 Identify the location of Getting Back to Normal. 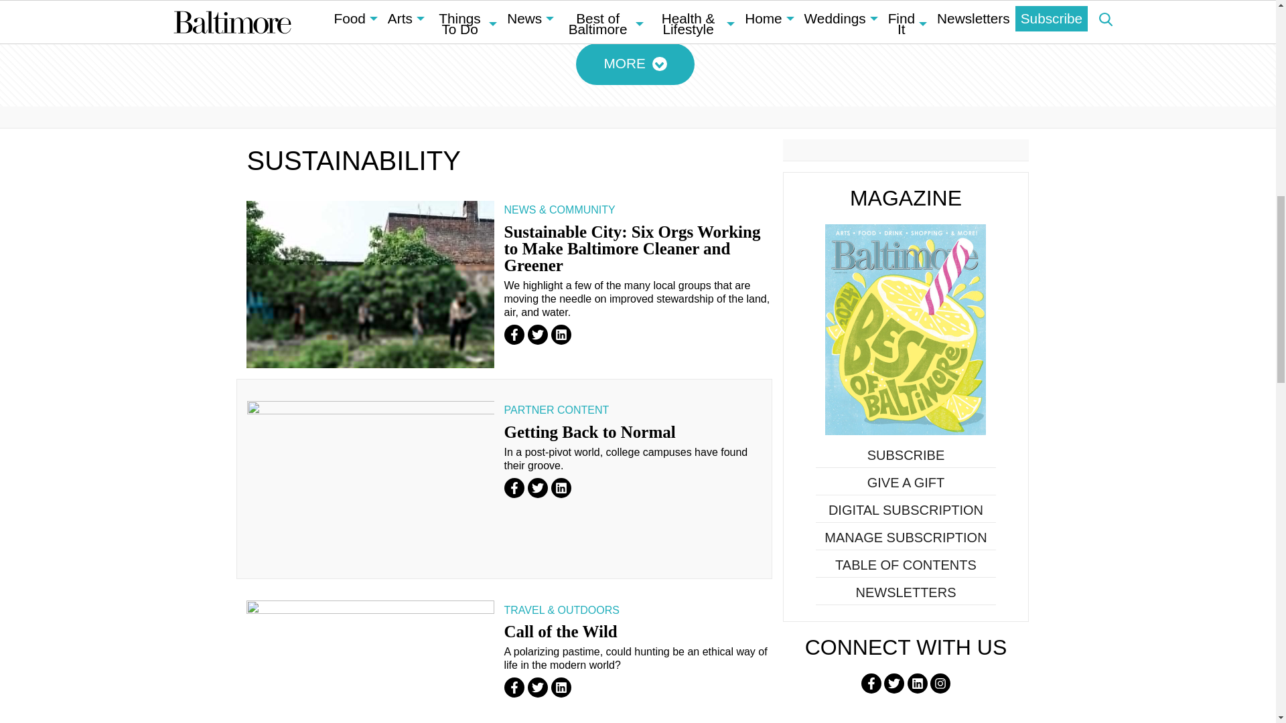
(589, 431).